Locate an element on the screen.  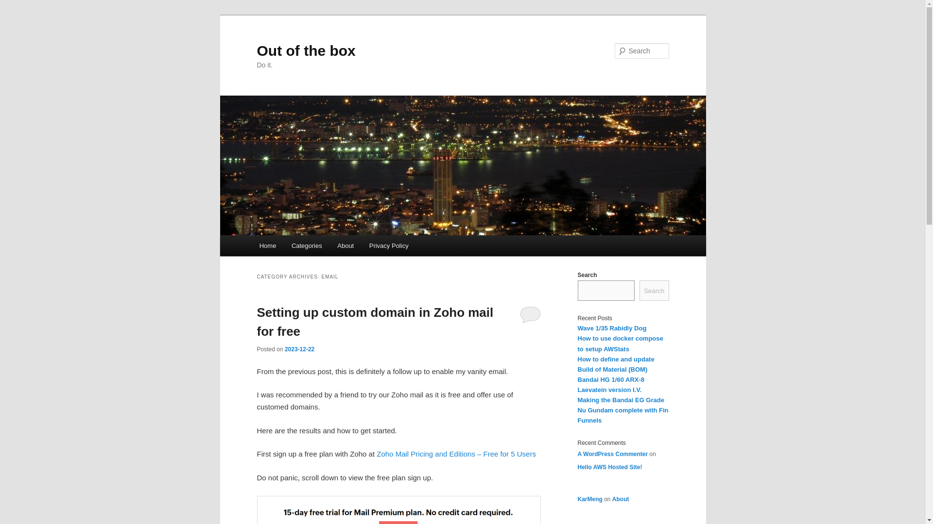
How to use docker compose to setup AWStats is located at coordinates (620, 344).